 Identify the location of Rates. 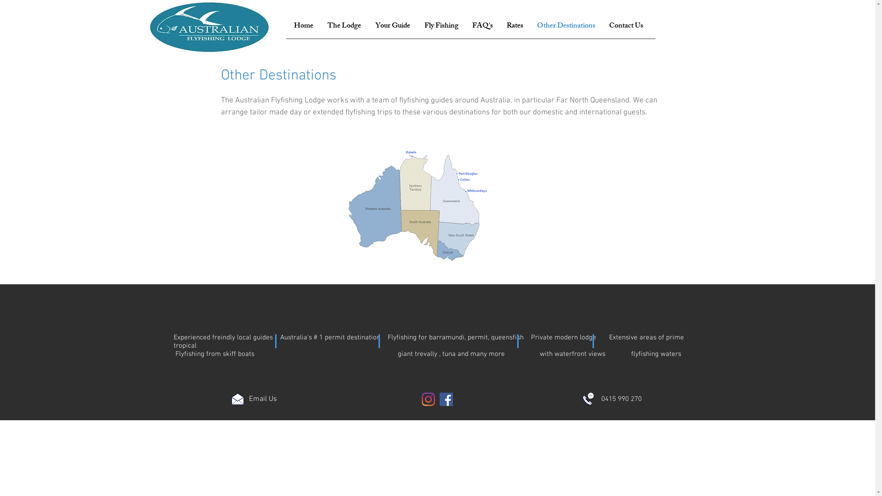
(515, 27).